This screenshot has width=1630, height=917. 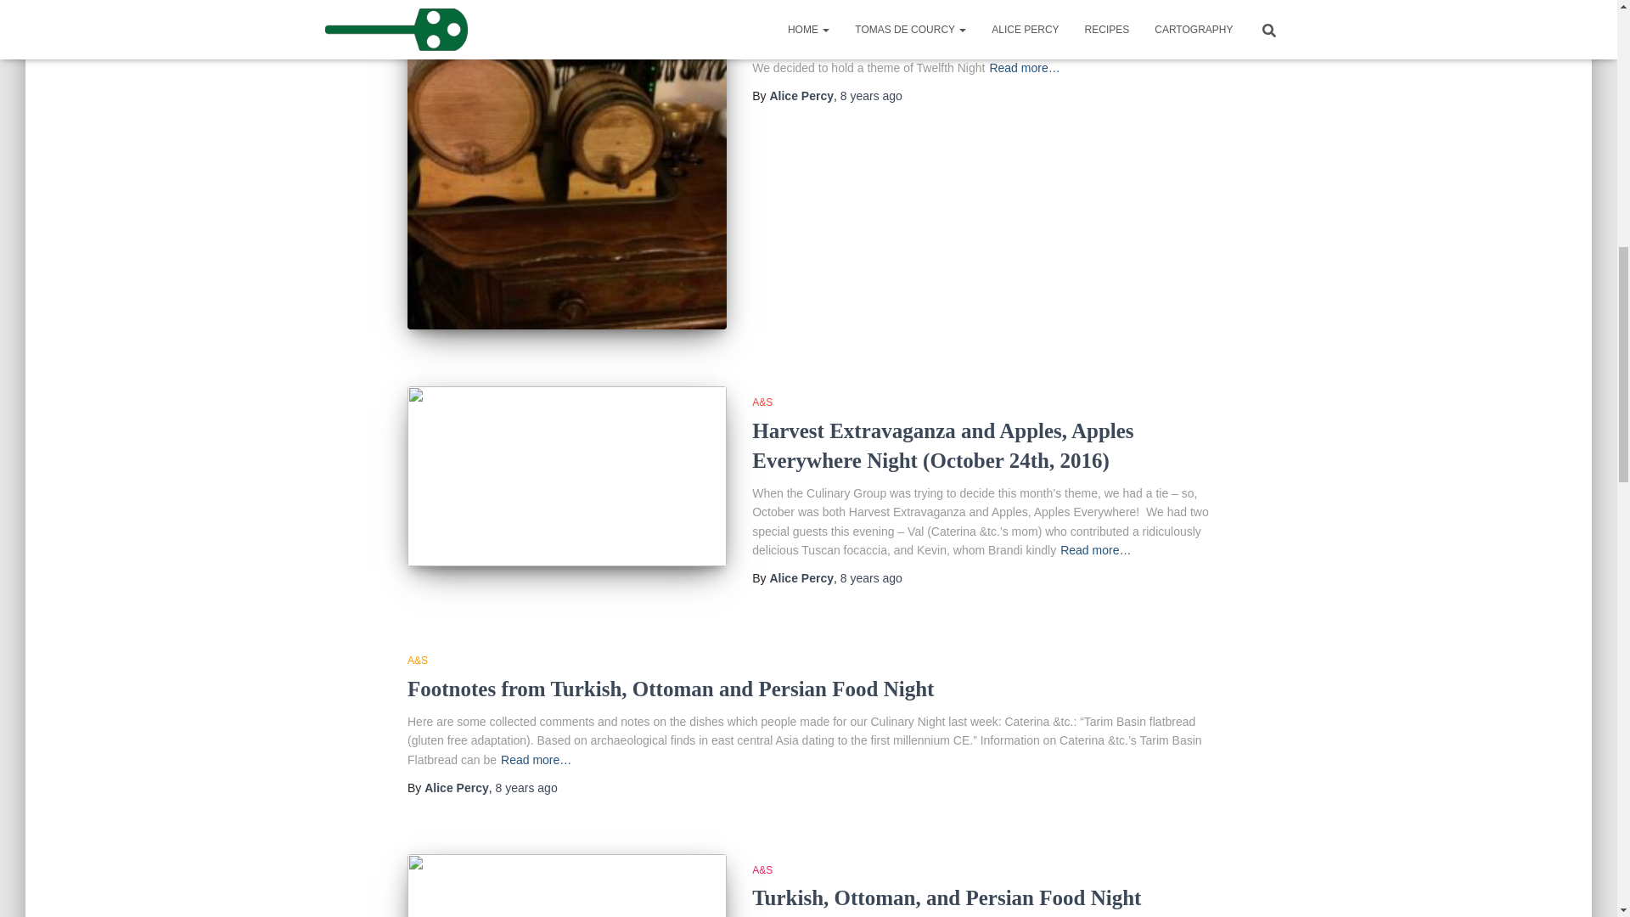 What do you see at coordinates (671, 689) in the screenshot?
I see `Footnotes from Turkish, Ottoman and Persian Food Night` at bounding box center [671, 689].